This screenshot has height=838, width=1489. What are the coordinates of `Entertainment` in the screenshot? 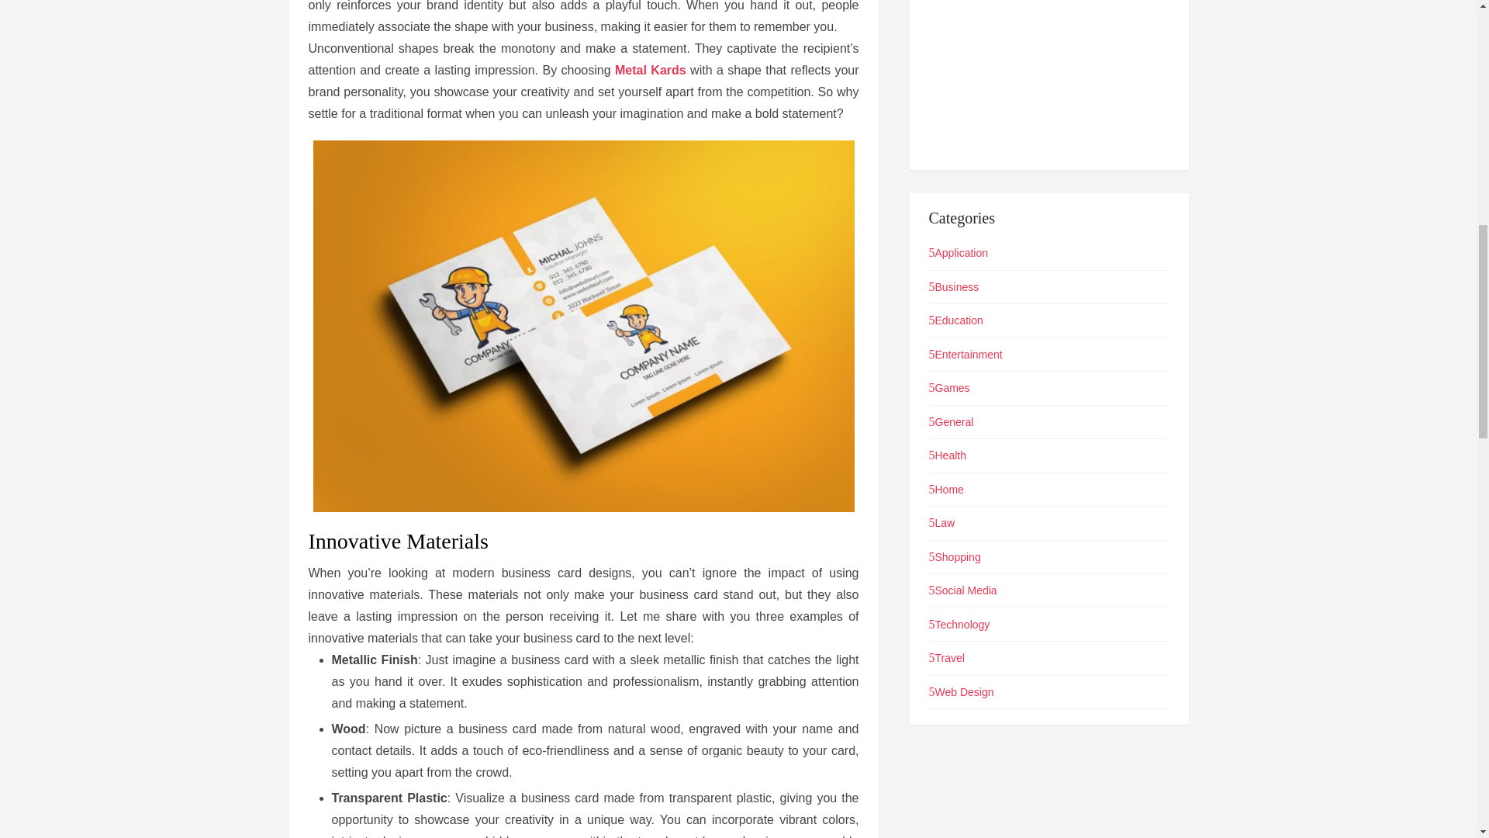 It's located at (966, 354).